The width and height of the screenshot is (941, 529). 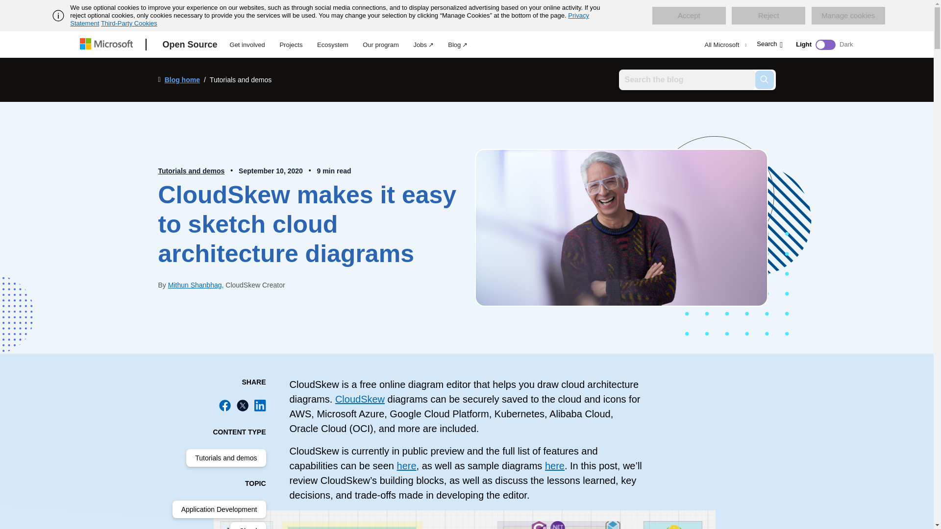 What do you see at coordinates (423, 43) in the screenshot?
I see `Jobs` at bounding box center [423, 43].